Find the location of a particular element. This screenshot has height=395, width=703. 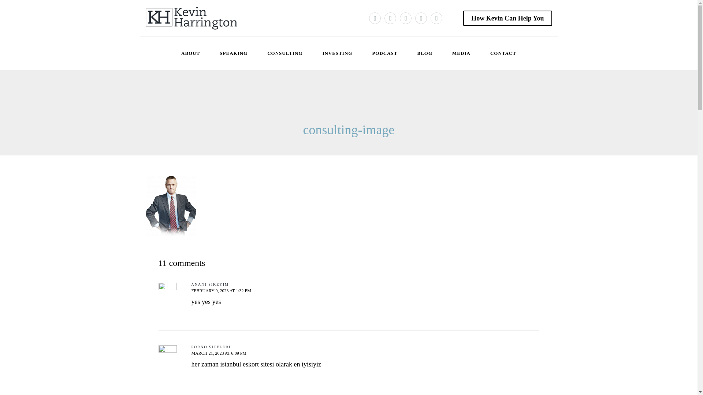

SPEAKING is located at coordinates (234, 53).